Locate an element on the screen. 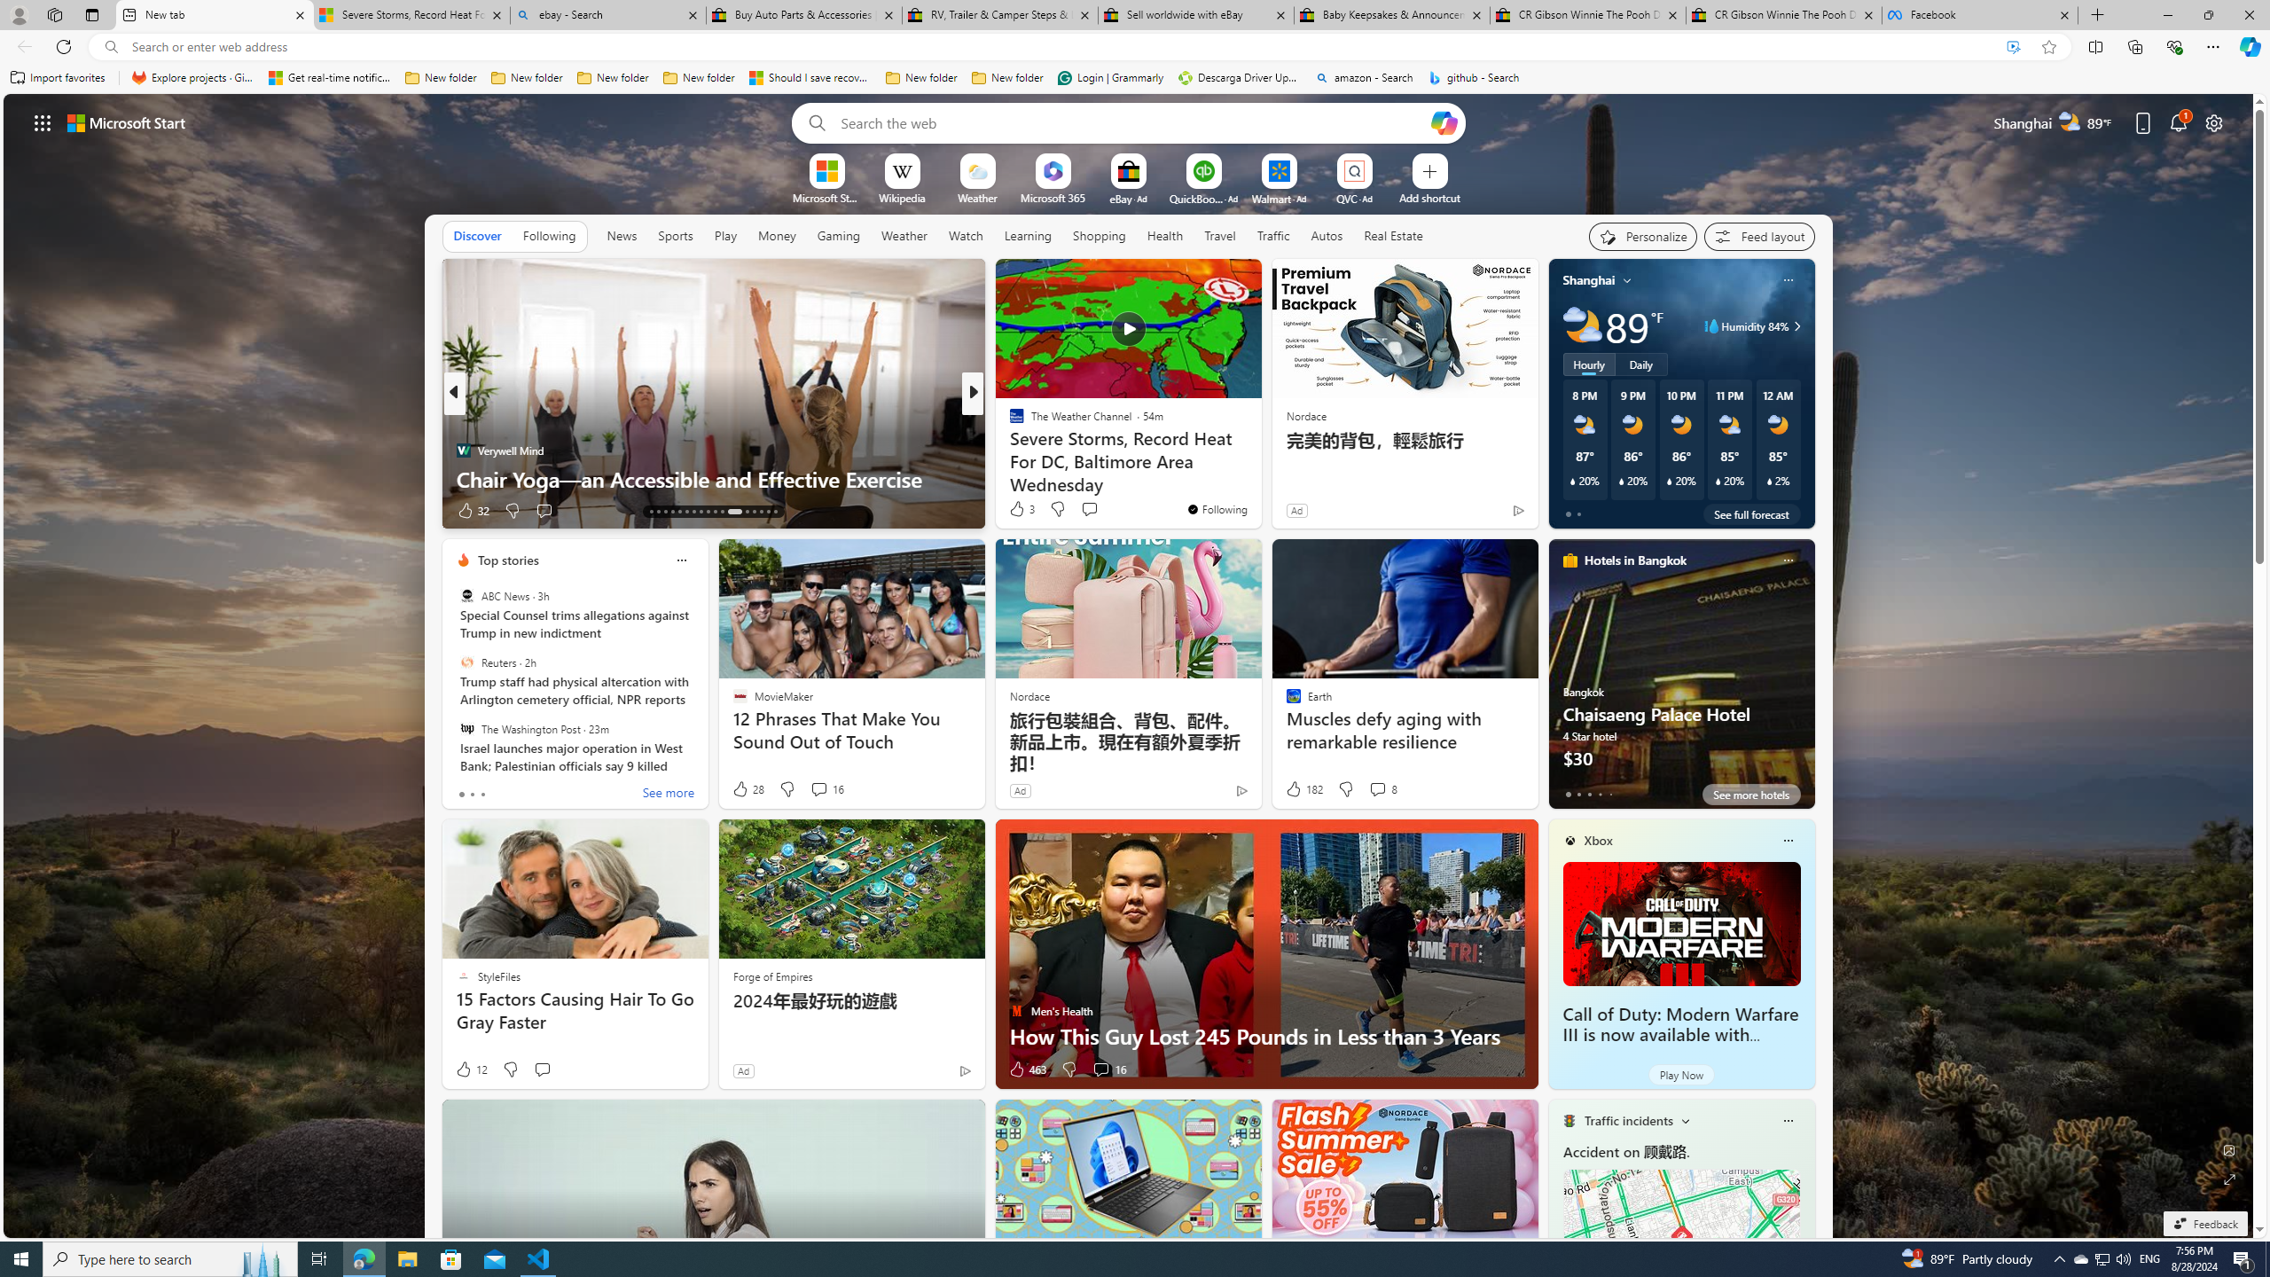  28 Like is located at coordinates (748, 789).